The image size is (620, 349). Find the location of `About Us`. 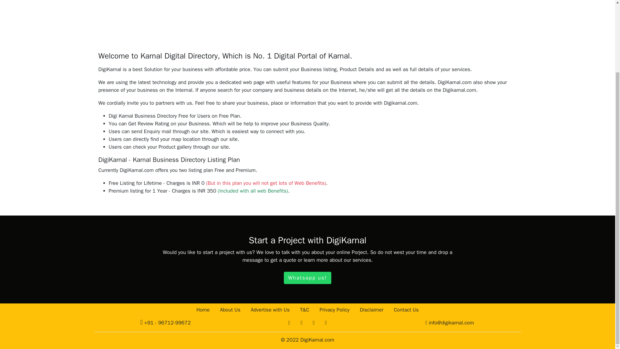

About Us is located at coordinates (230, 310).